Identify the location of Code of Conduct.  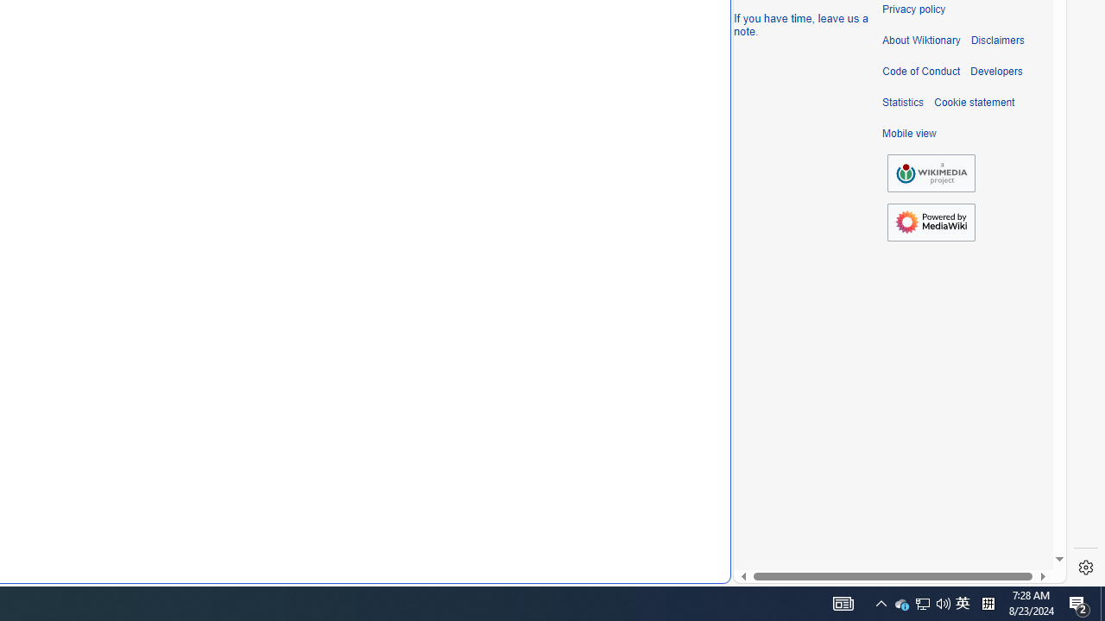
(921, 72).